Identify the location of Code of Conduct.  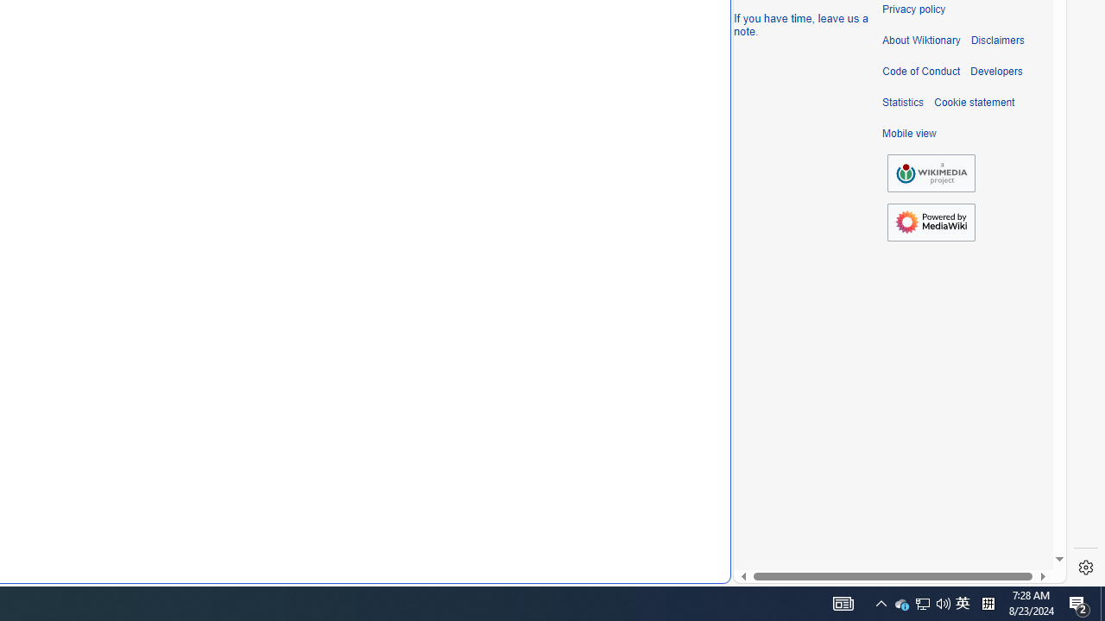
(921, 72).